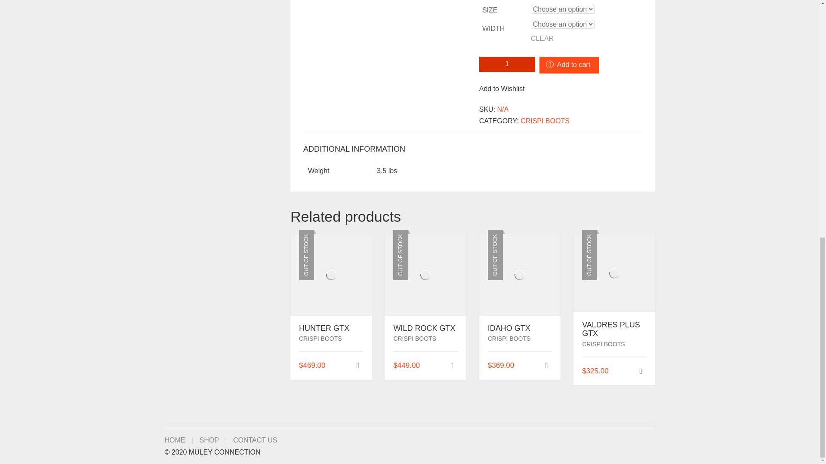 Image resolution: width=826 pixels, height=464 pixels. What do you see at coordinates (587, 39) in the screenshot?
I see `CLEAR` at bounding box center [587, 39].